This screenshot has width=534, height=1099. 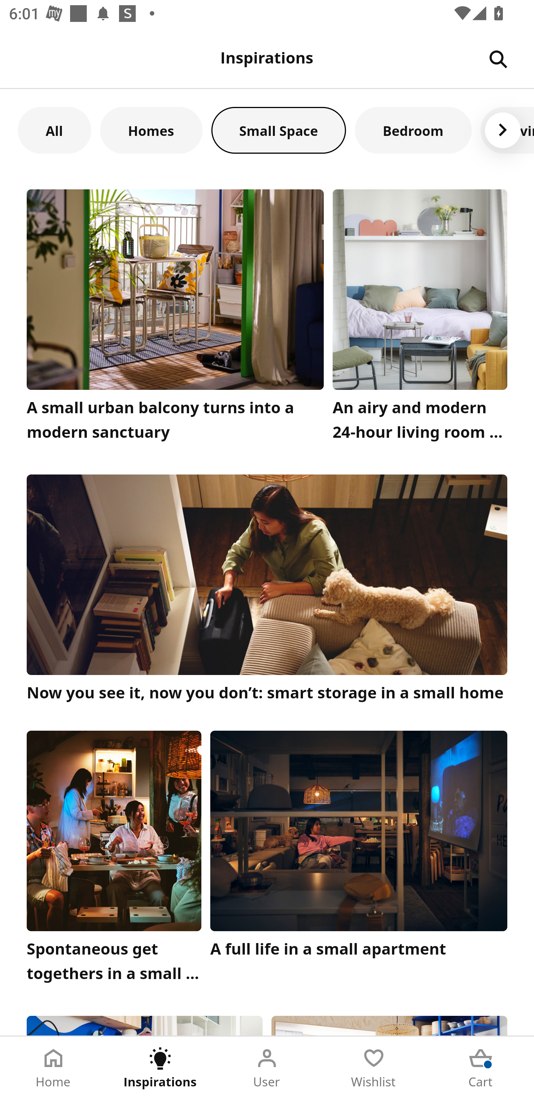 I want to click on Cart
Tab 5 of 5, so click(x=481, y=1068).